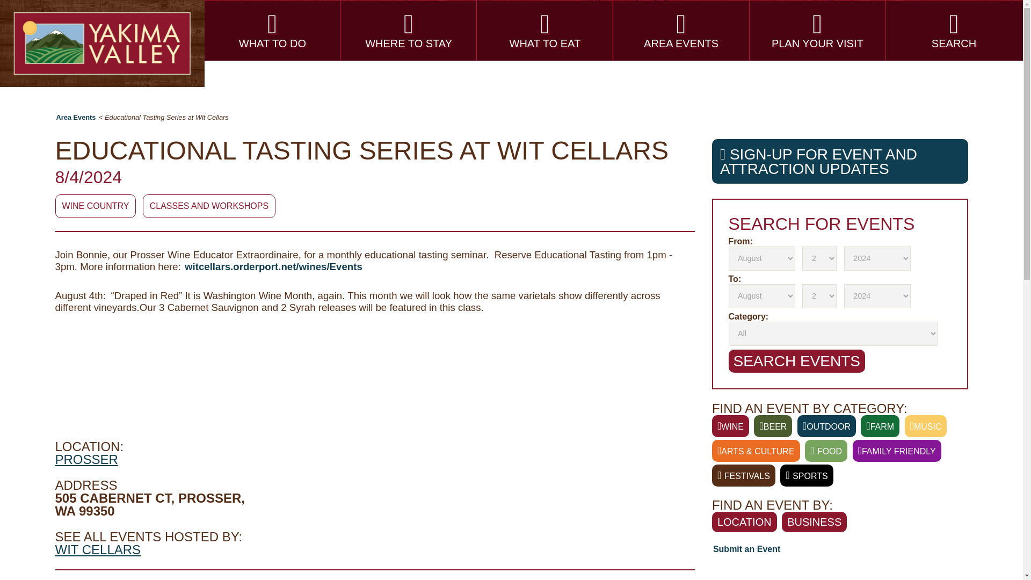 The height and width of the screenshot is (580, 1031). What do you see at coordinates (730, 426) in the screenshot?
I see `Find Yakima Valley Events by Location` at bounding box center [730, 426].